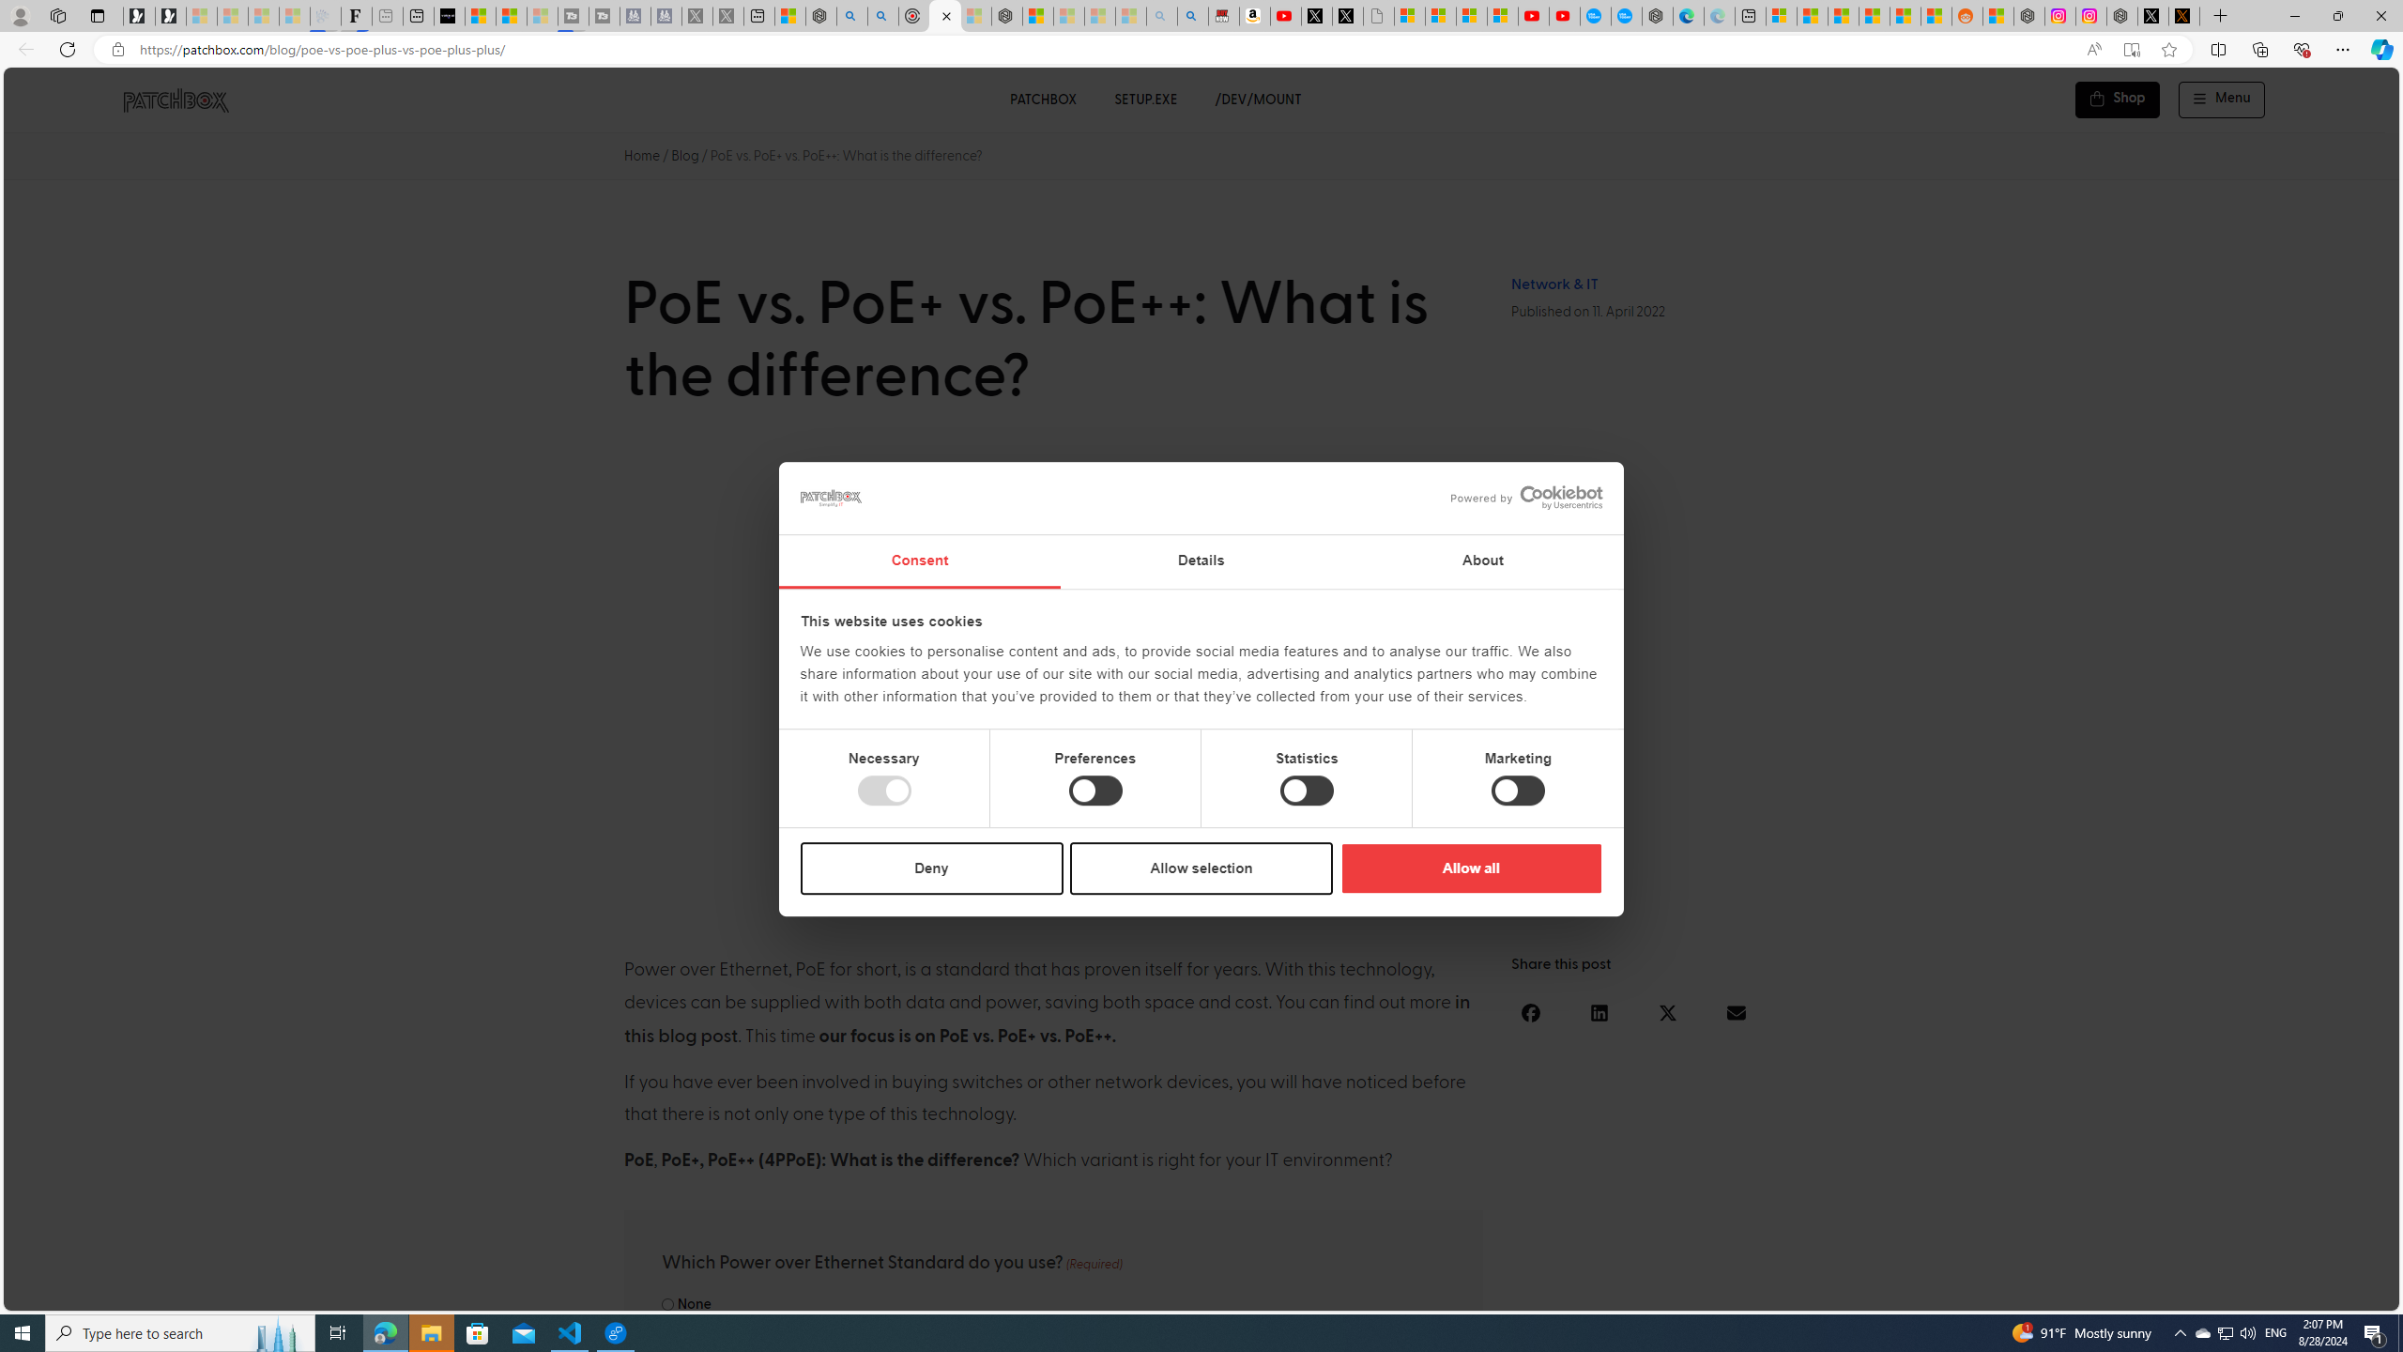  What do you see at coordinates (1736, 1012) in the screenshot?
I see `Share on email` at bounding box center [1736, 1012].